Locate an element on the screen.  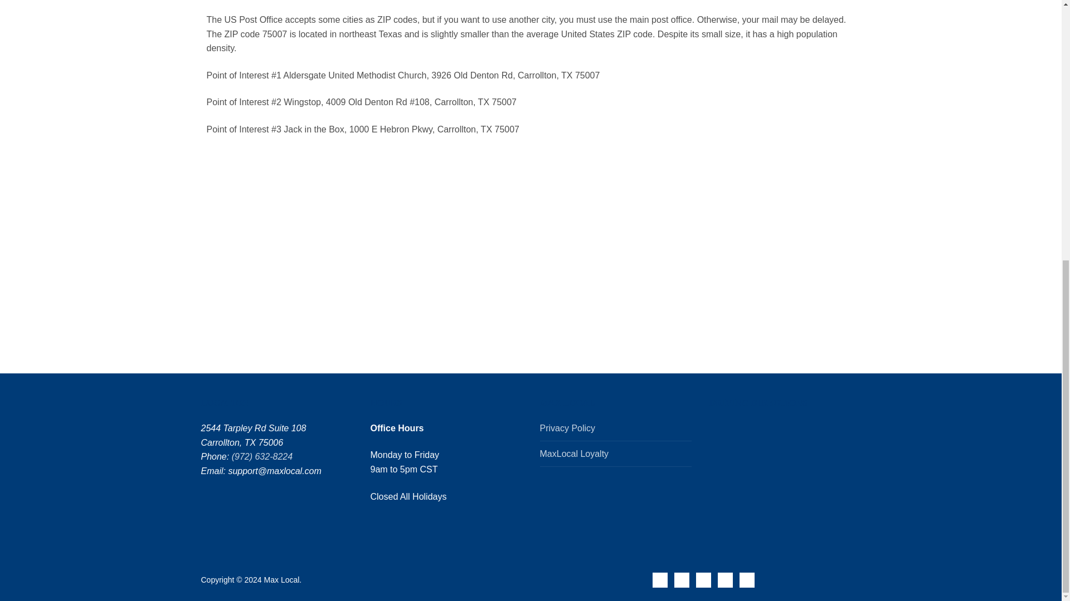
Twitter is located at coordinates (681, 580).